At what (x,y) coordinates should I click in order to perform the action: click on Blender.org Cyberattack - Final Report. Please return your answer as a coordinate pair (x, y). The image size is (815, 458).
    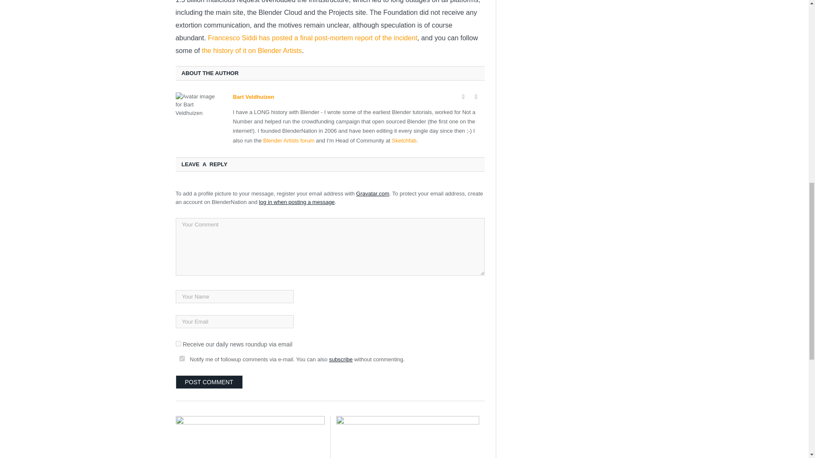
    Looking at the image, I should click on (250, 437).